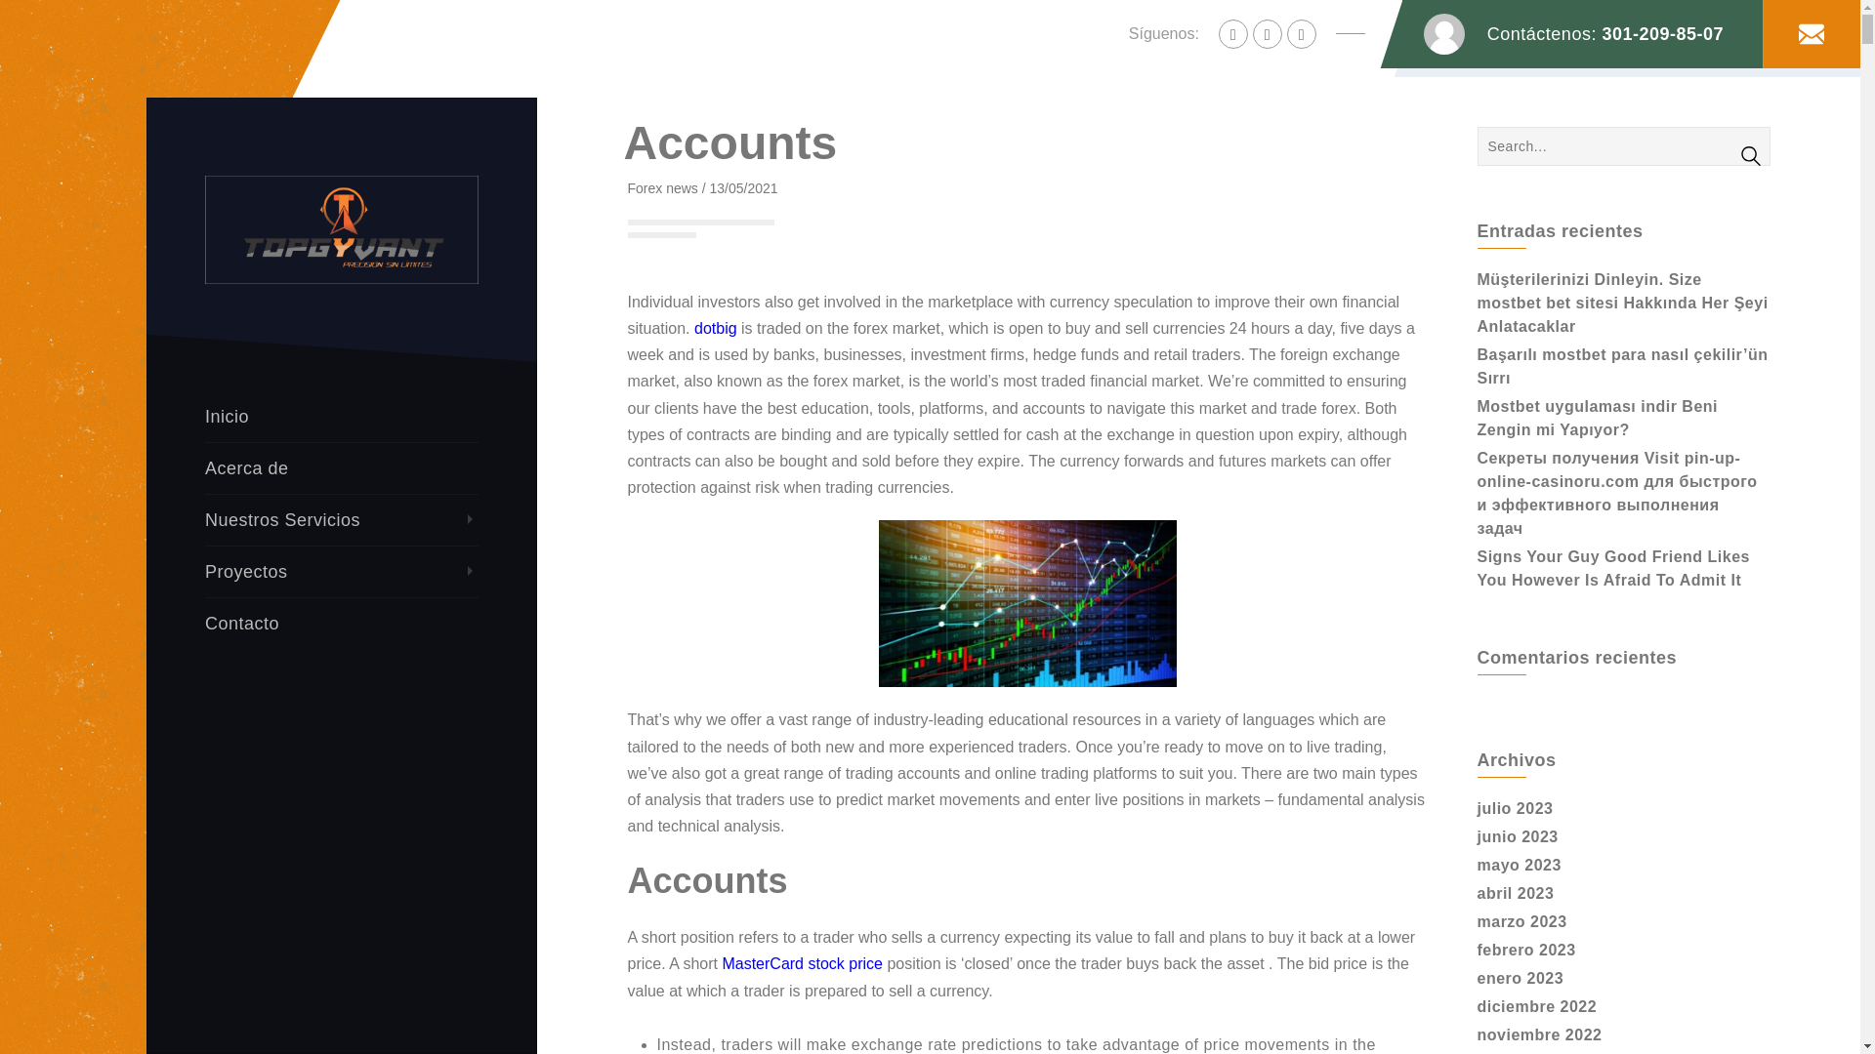 The height and width of the screenshot is (1054, 1875). Describe the element at coordinates (662, 187) in the screenshot. I see `Forex news` at that location.